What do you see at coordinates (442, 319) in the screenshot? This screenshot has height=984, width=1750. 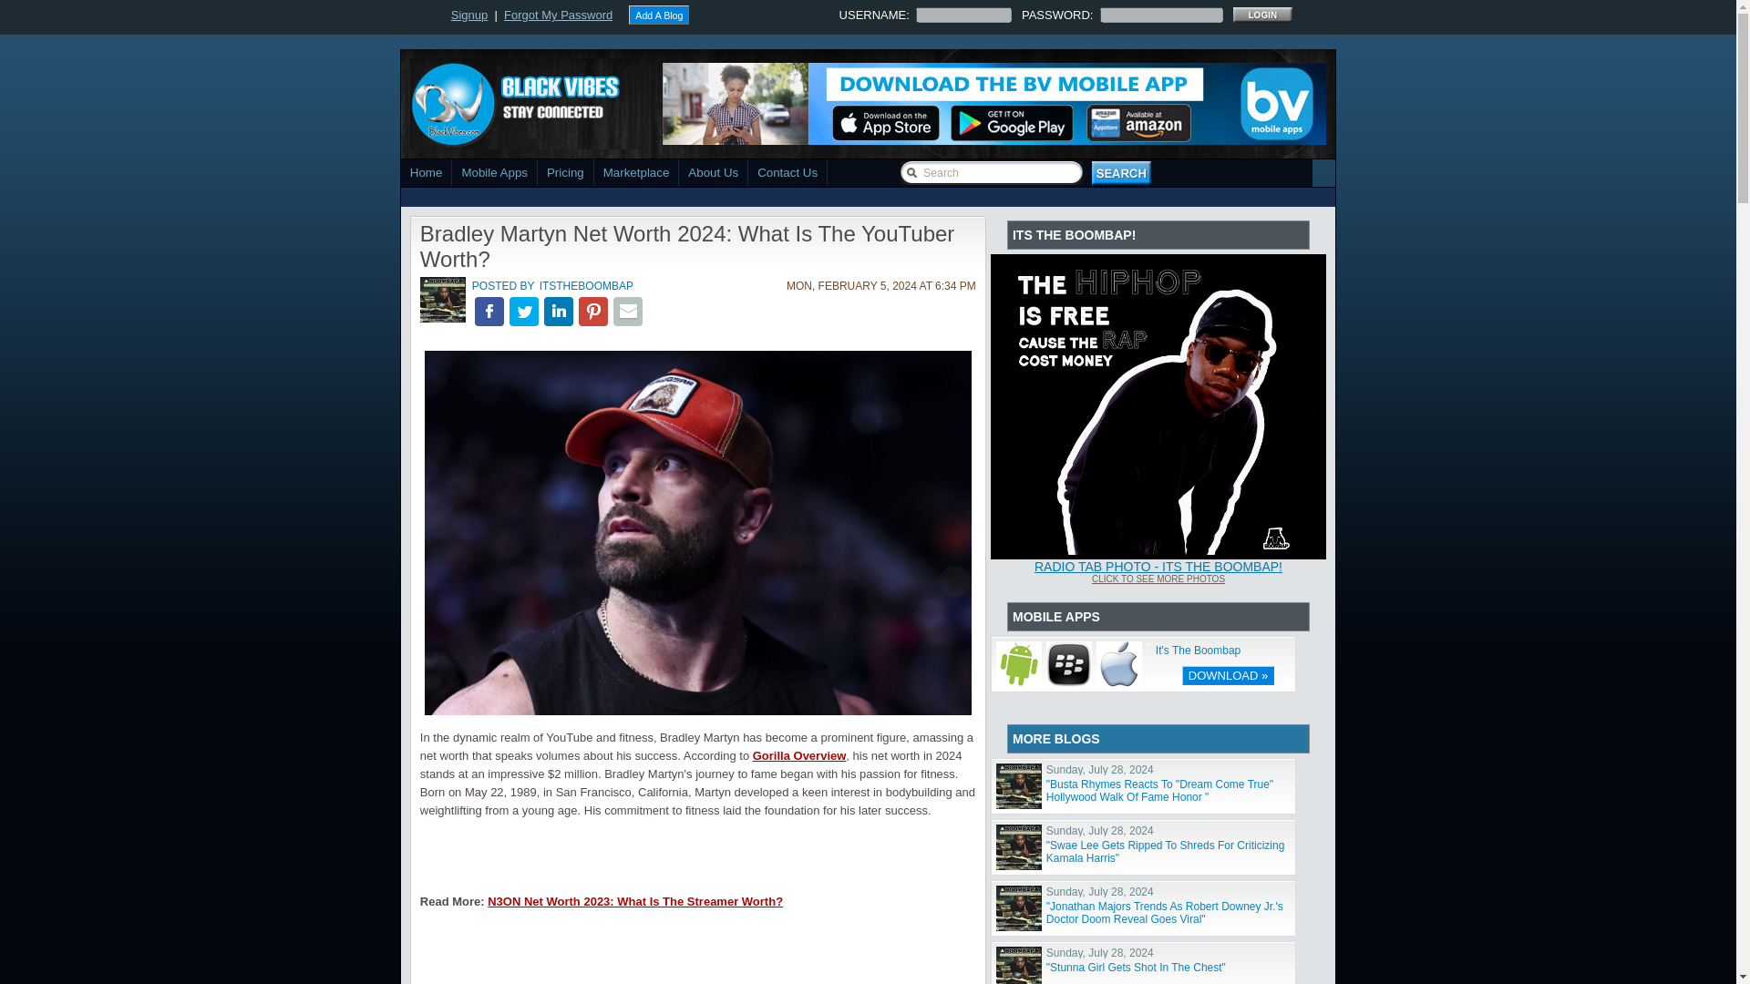 I see `itstheboombap` at bounding box center [442, 319].